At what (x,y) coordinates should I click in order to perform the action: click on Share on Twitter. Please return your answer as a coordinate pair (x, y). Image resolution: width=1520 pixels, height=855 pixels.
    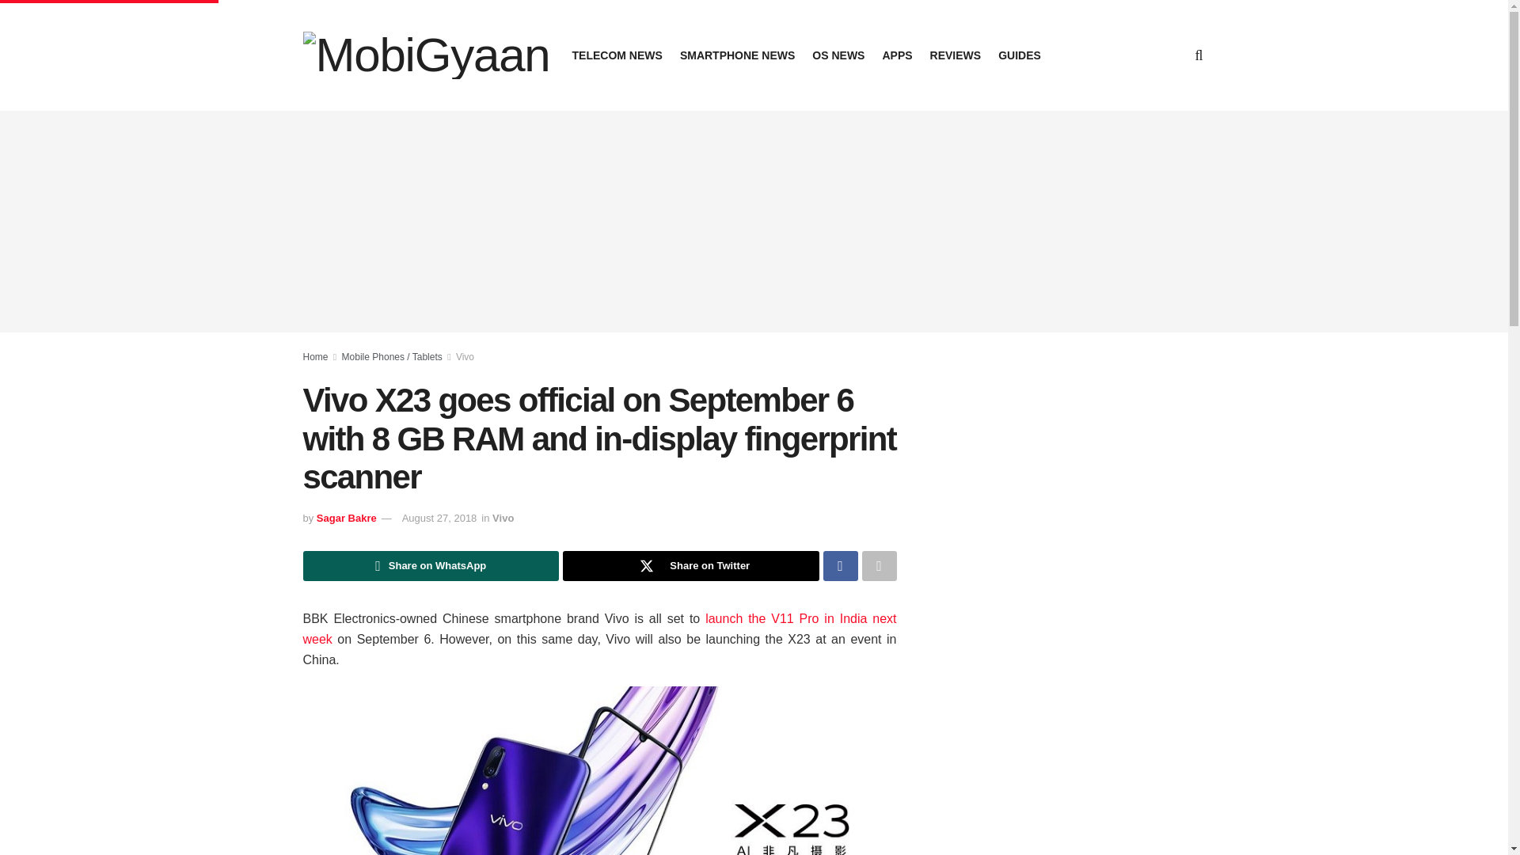
    Looking at the image, I should click on (690, 565).